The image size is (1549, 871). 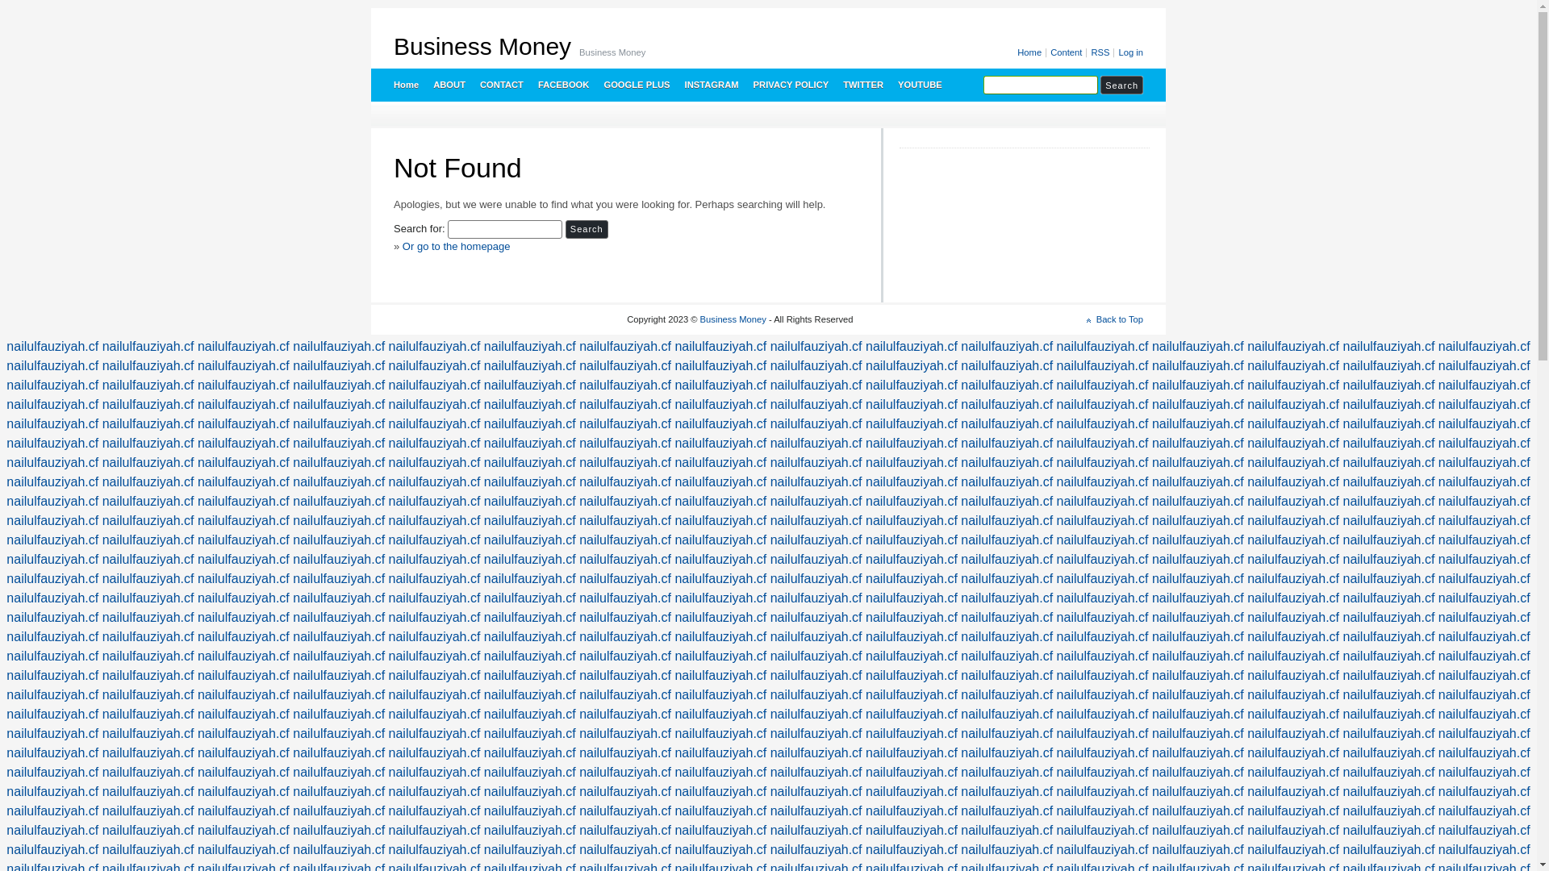 I want to click on nailulfauziyah.cf, so click(x=1293, y=850).